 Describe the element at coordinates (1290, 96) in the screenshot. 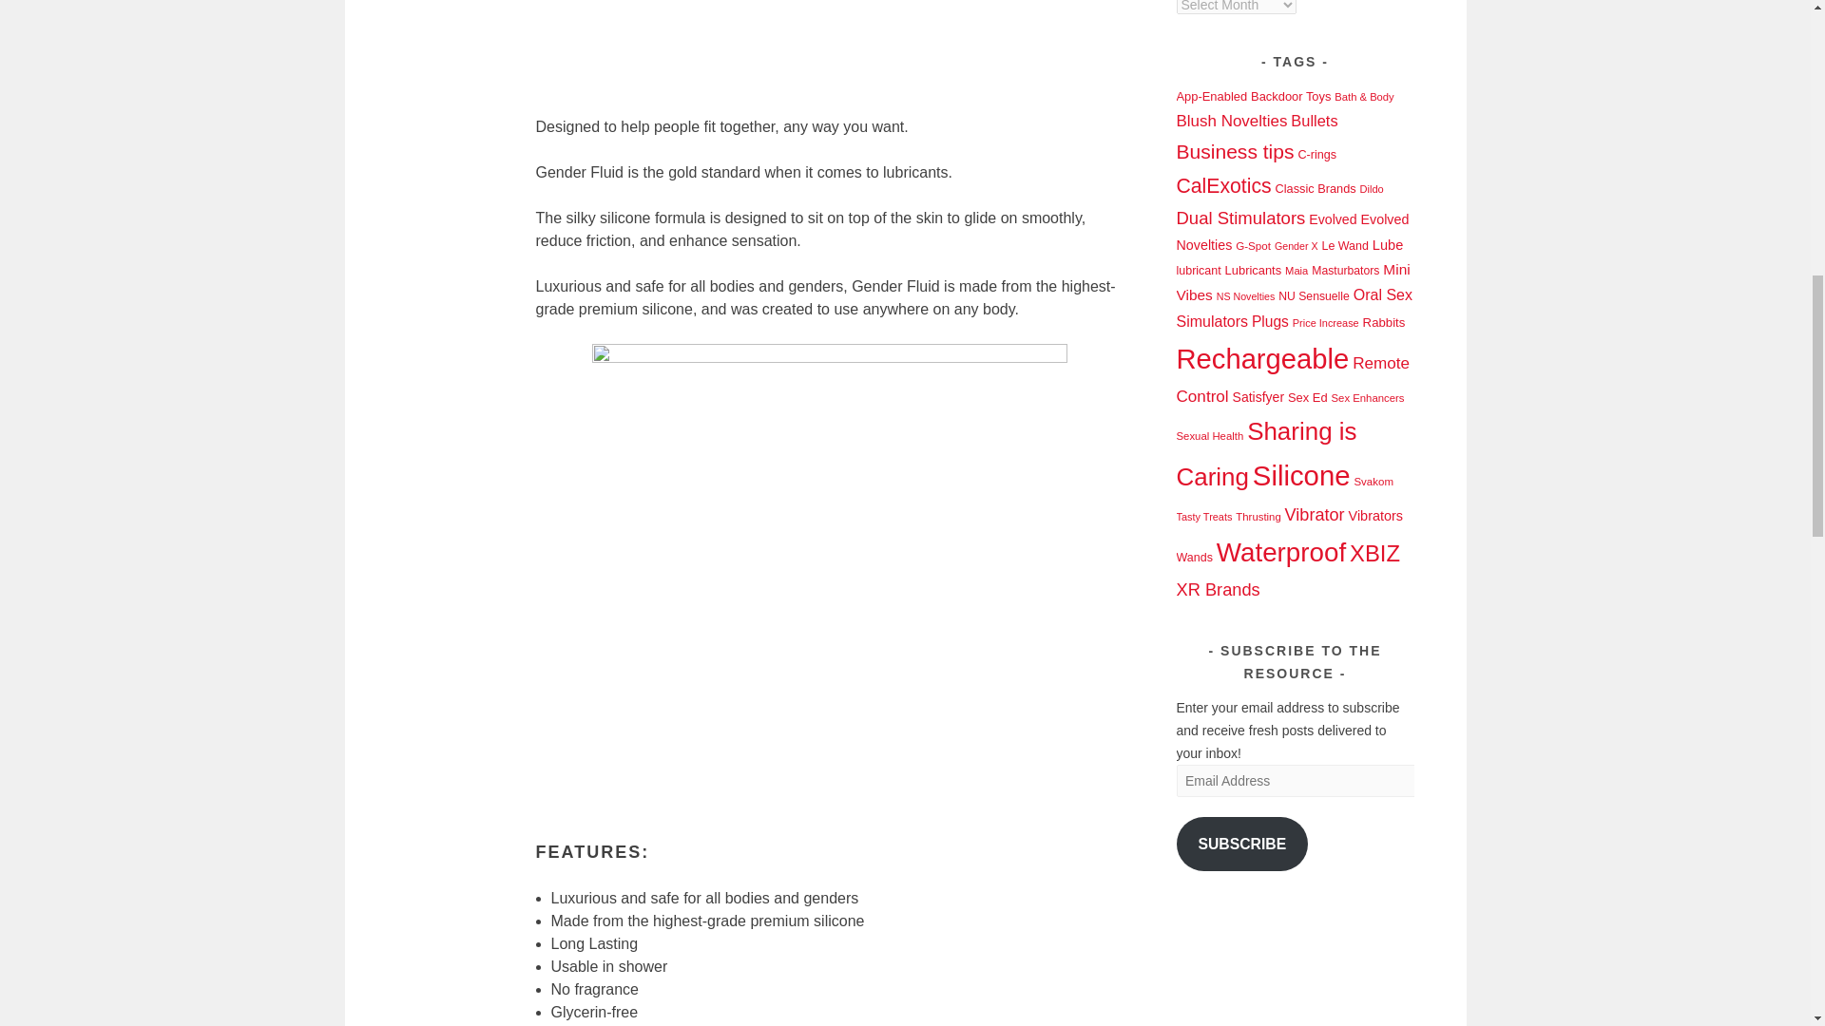

I see `Backdoor Toys` at that location.